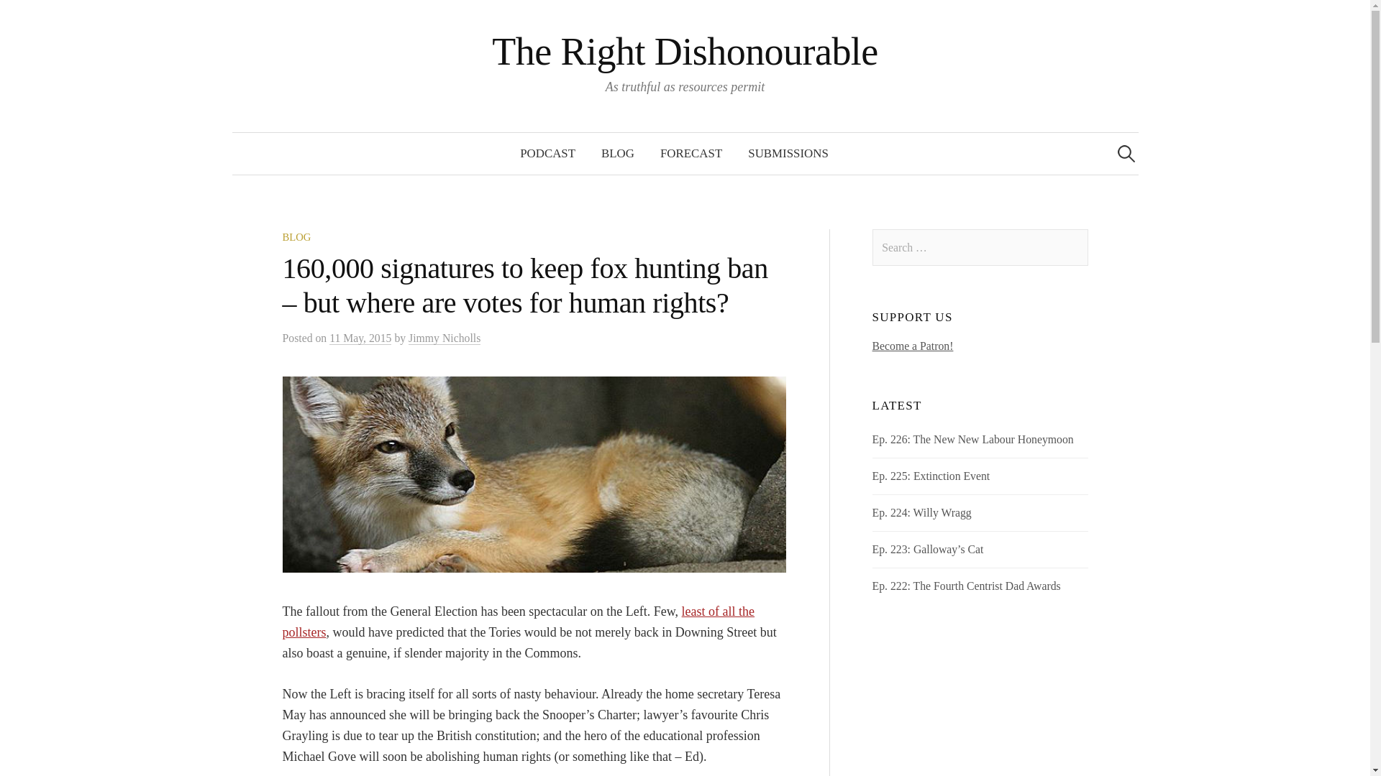  I want to click on Ep. 225: Extinction Event, so click(931, 476).